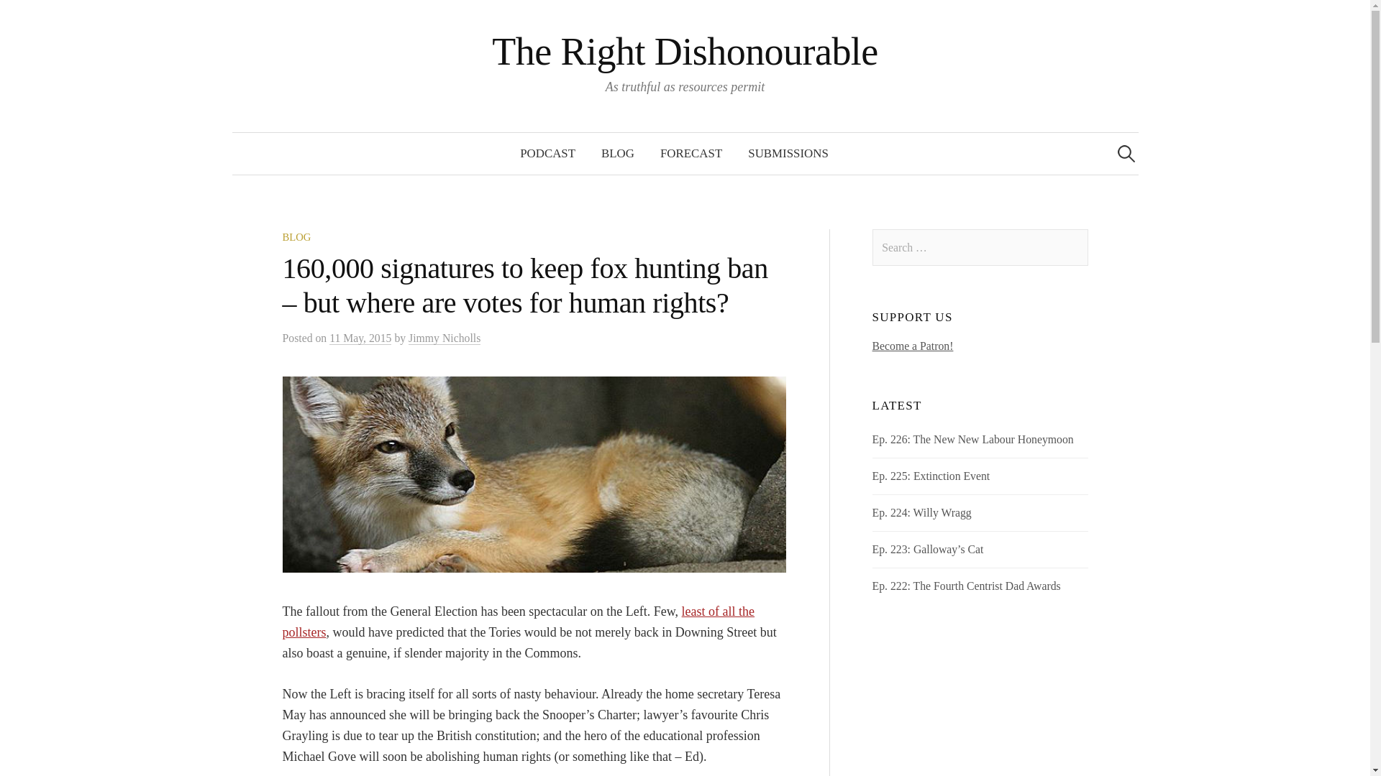  I want to click on Ep. 225: Extinction Event, so click(931, 476).